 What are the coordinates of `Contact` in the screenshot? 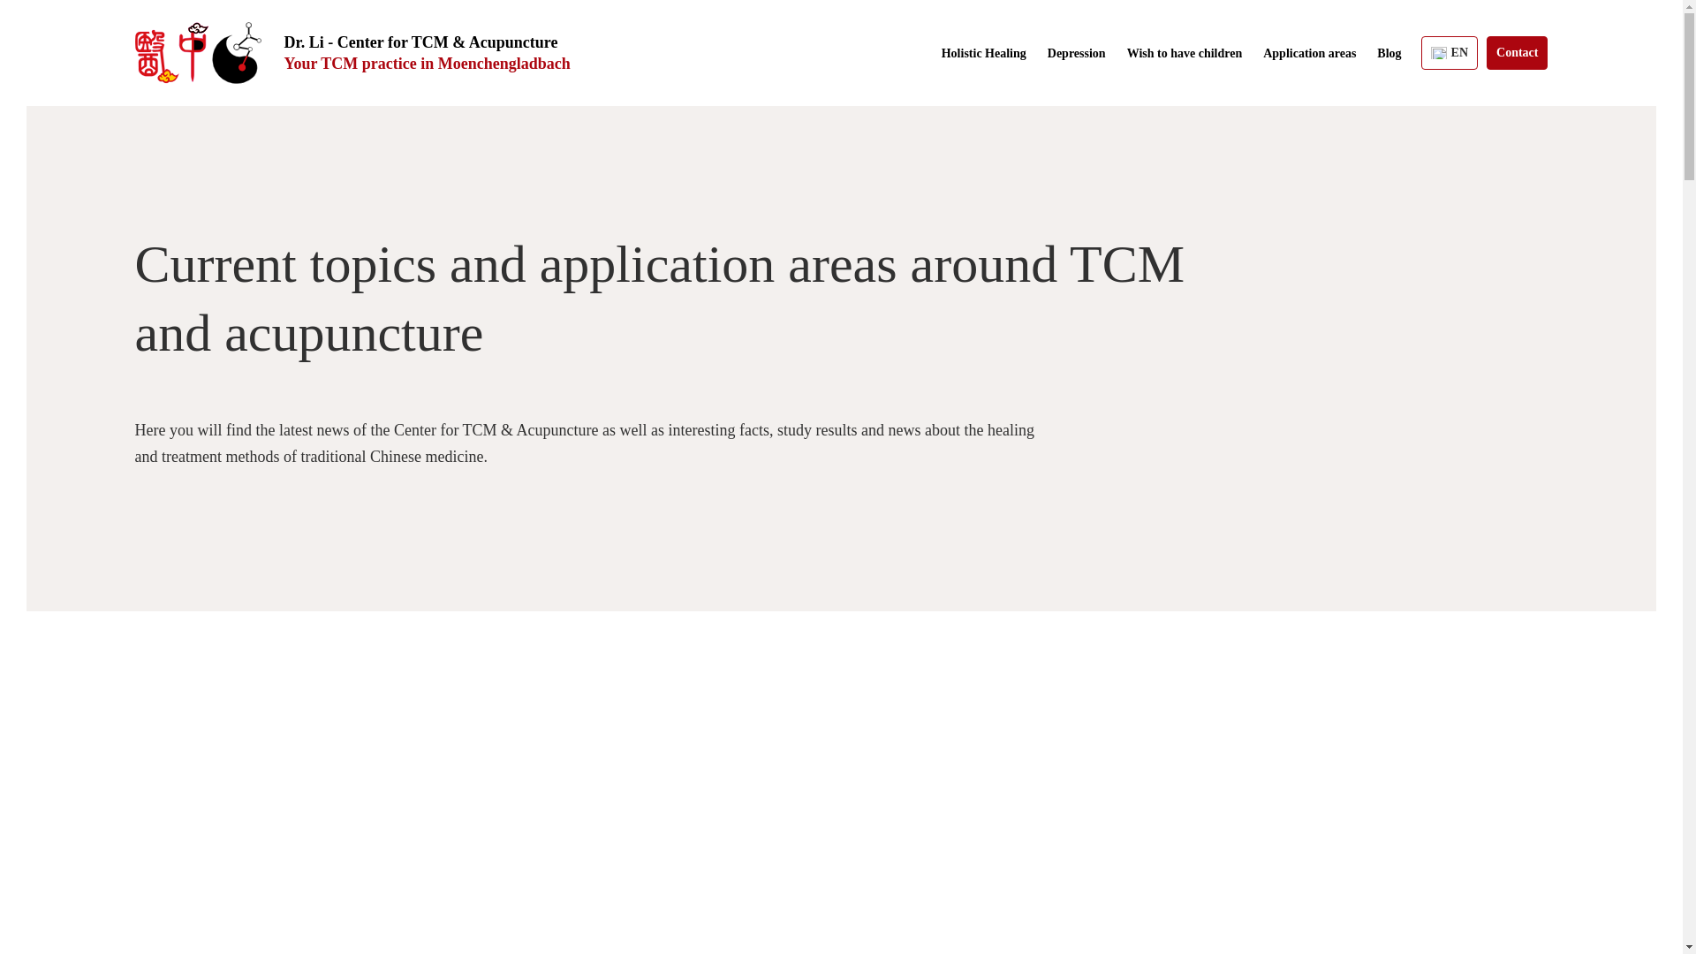 It's located at (1517, 53).